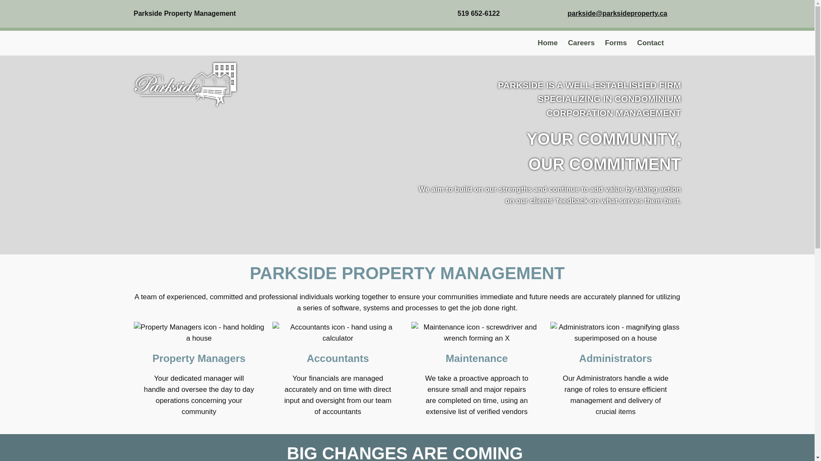 The width and height of the screenshot is (821, 461). Describe the element at coordinates (581, 43) in the screenshot. I see `Careers` at that location.